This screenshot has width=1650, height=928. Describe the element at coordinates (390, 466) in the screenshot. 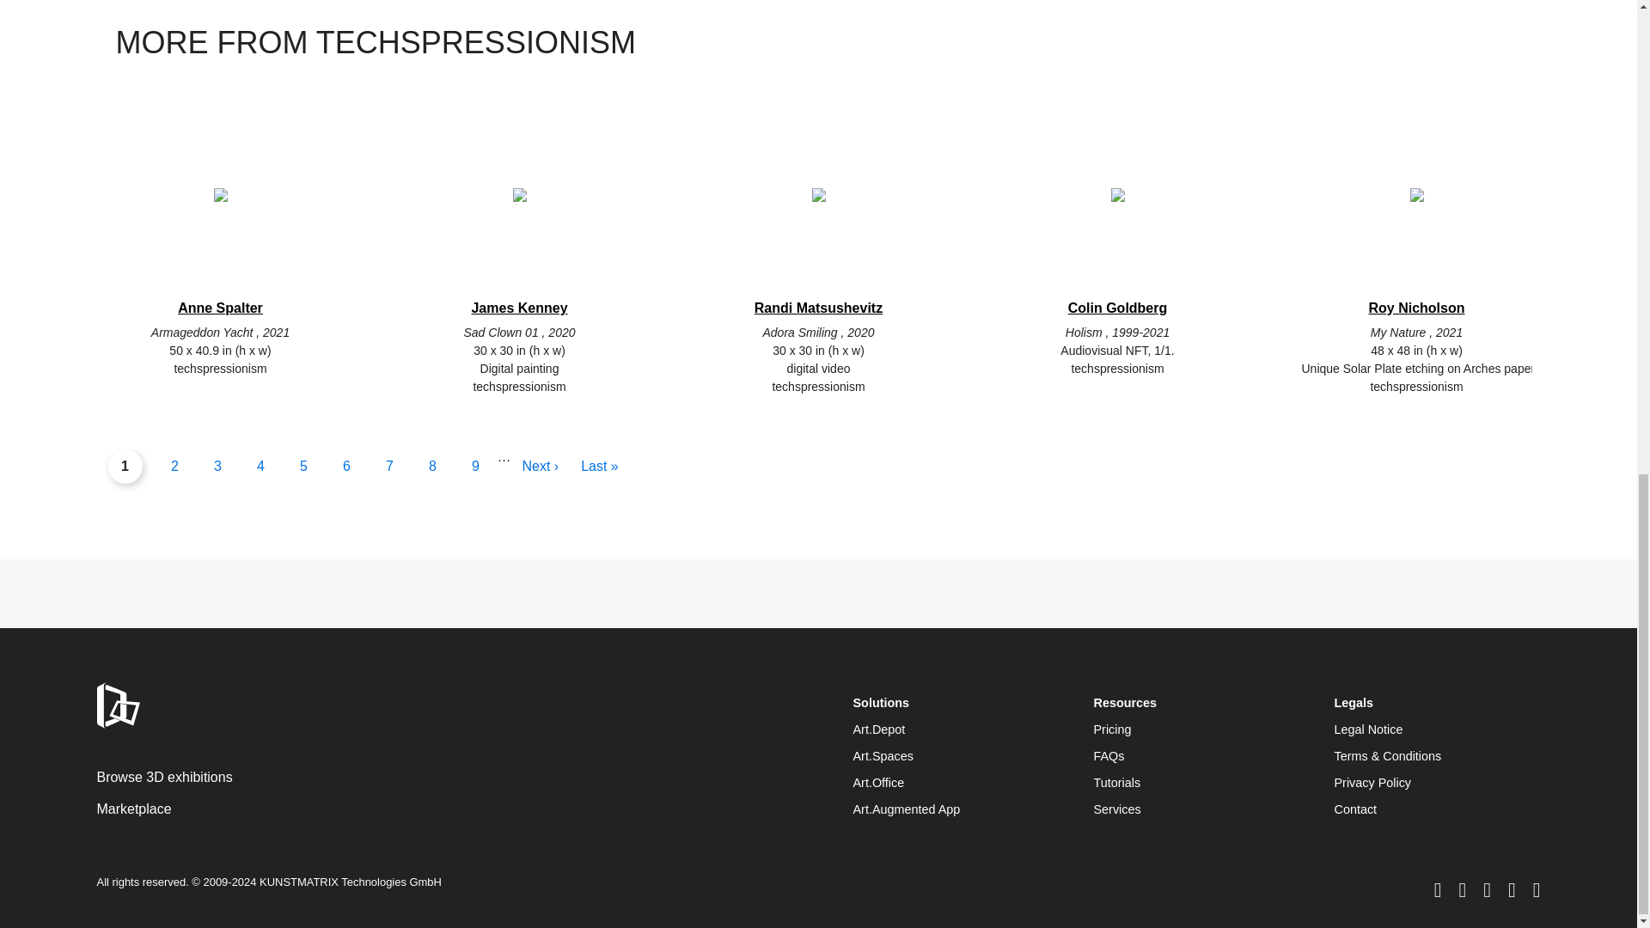

I see `Go to page 7` at that location.